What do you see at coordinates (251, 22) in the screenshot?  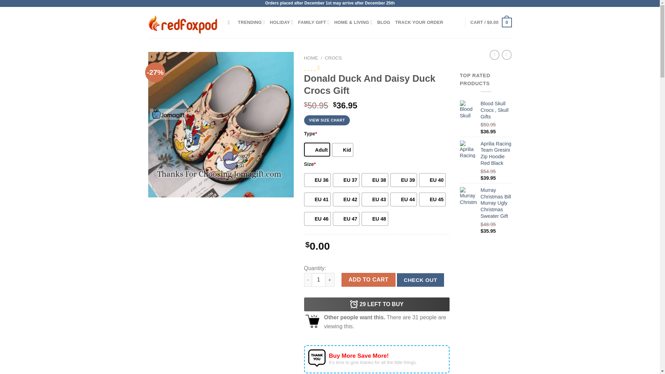 I see `TRENDING` at bounding box center [251, 22].